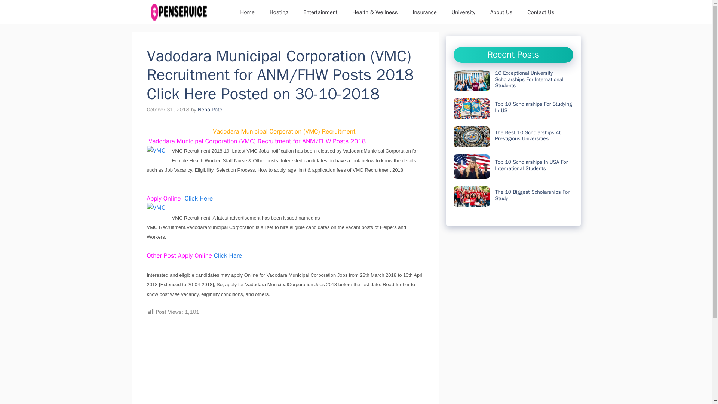 Image resolution: width=718 pixels, height=404 pixels. I want to click on Top 10 Scholarships In USA For International Students, so click(531, 165).